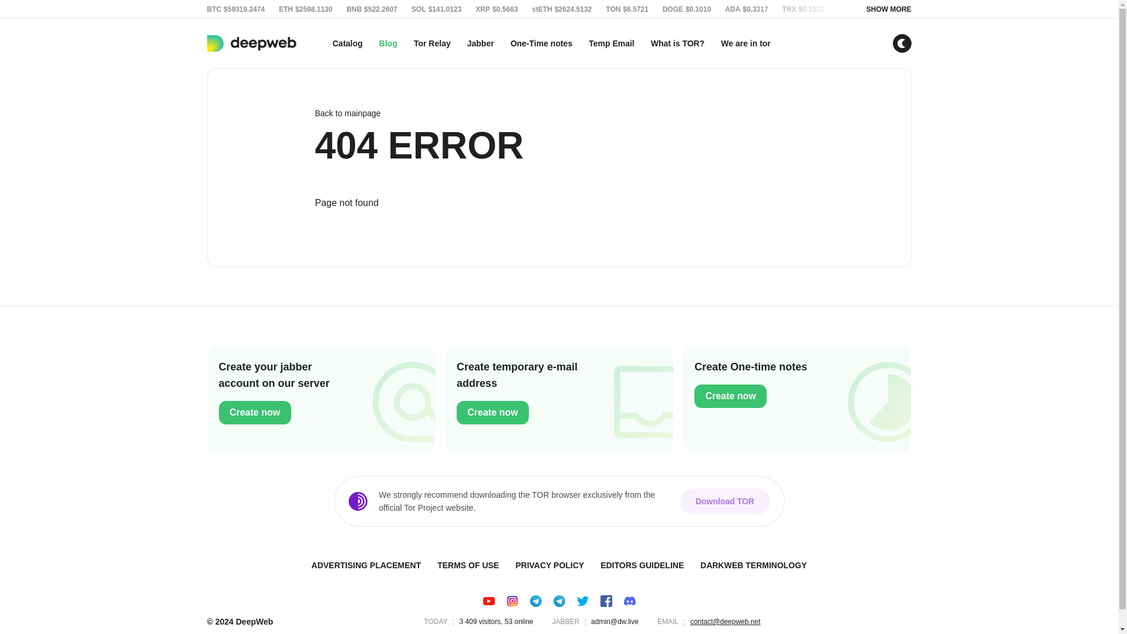 This screenshot has width=1127, height=634. I want to click on Create now, so click(492, 412).